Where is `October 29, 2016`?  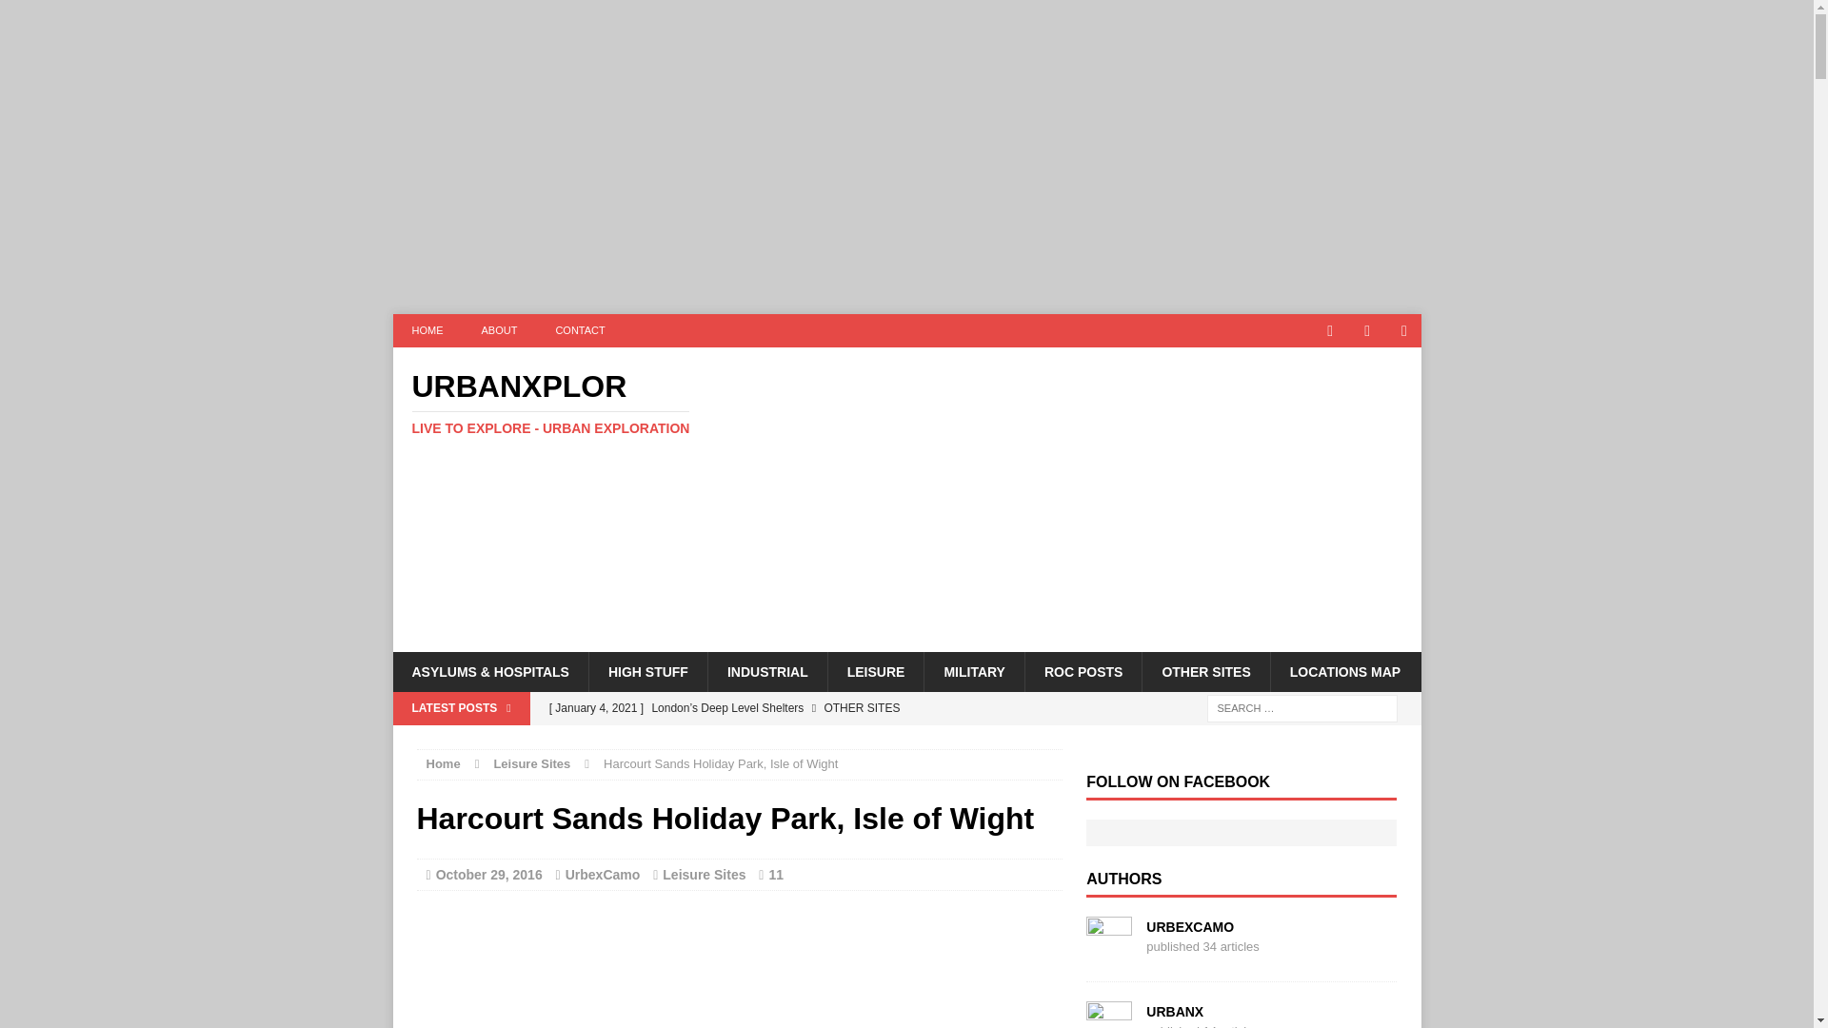 October 29, 2016 is located at coordinates (489, 874).